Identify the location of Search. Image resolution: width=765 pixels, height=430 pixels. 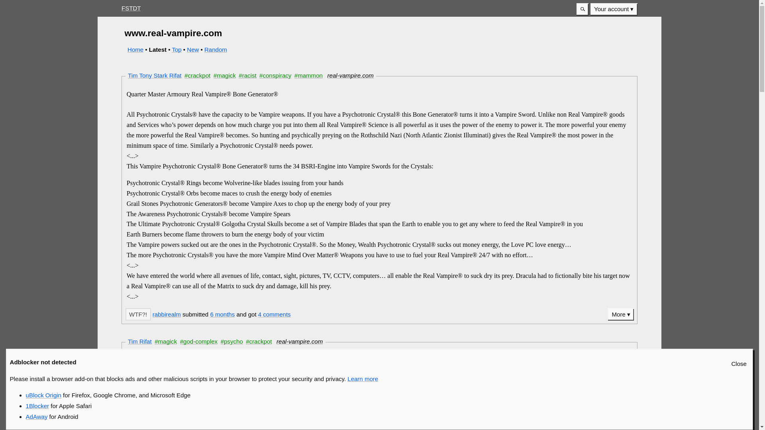
(583, 9).